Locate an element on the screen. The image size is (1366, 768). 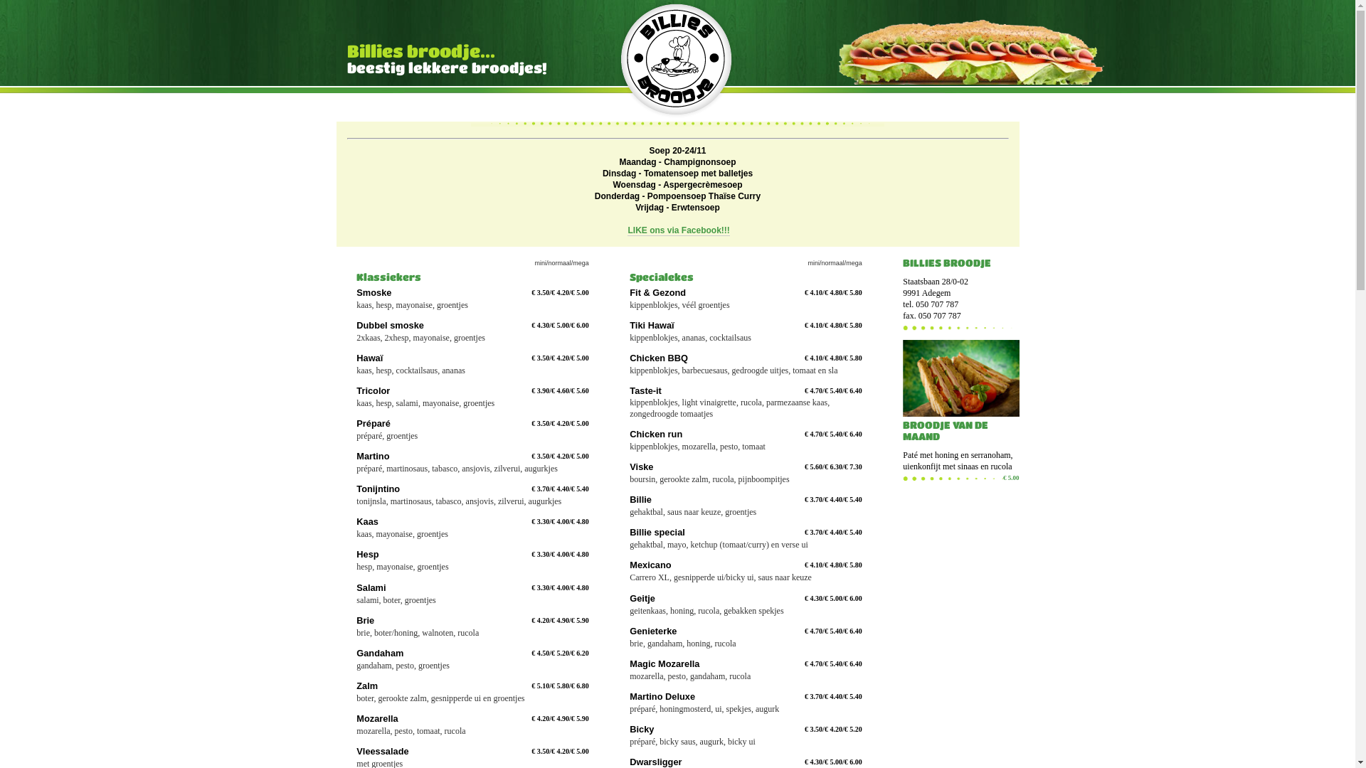
Billies broodje - Beestig lekkere broodjes! is located at coordinates (677, 60).